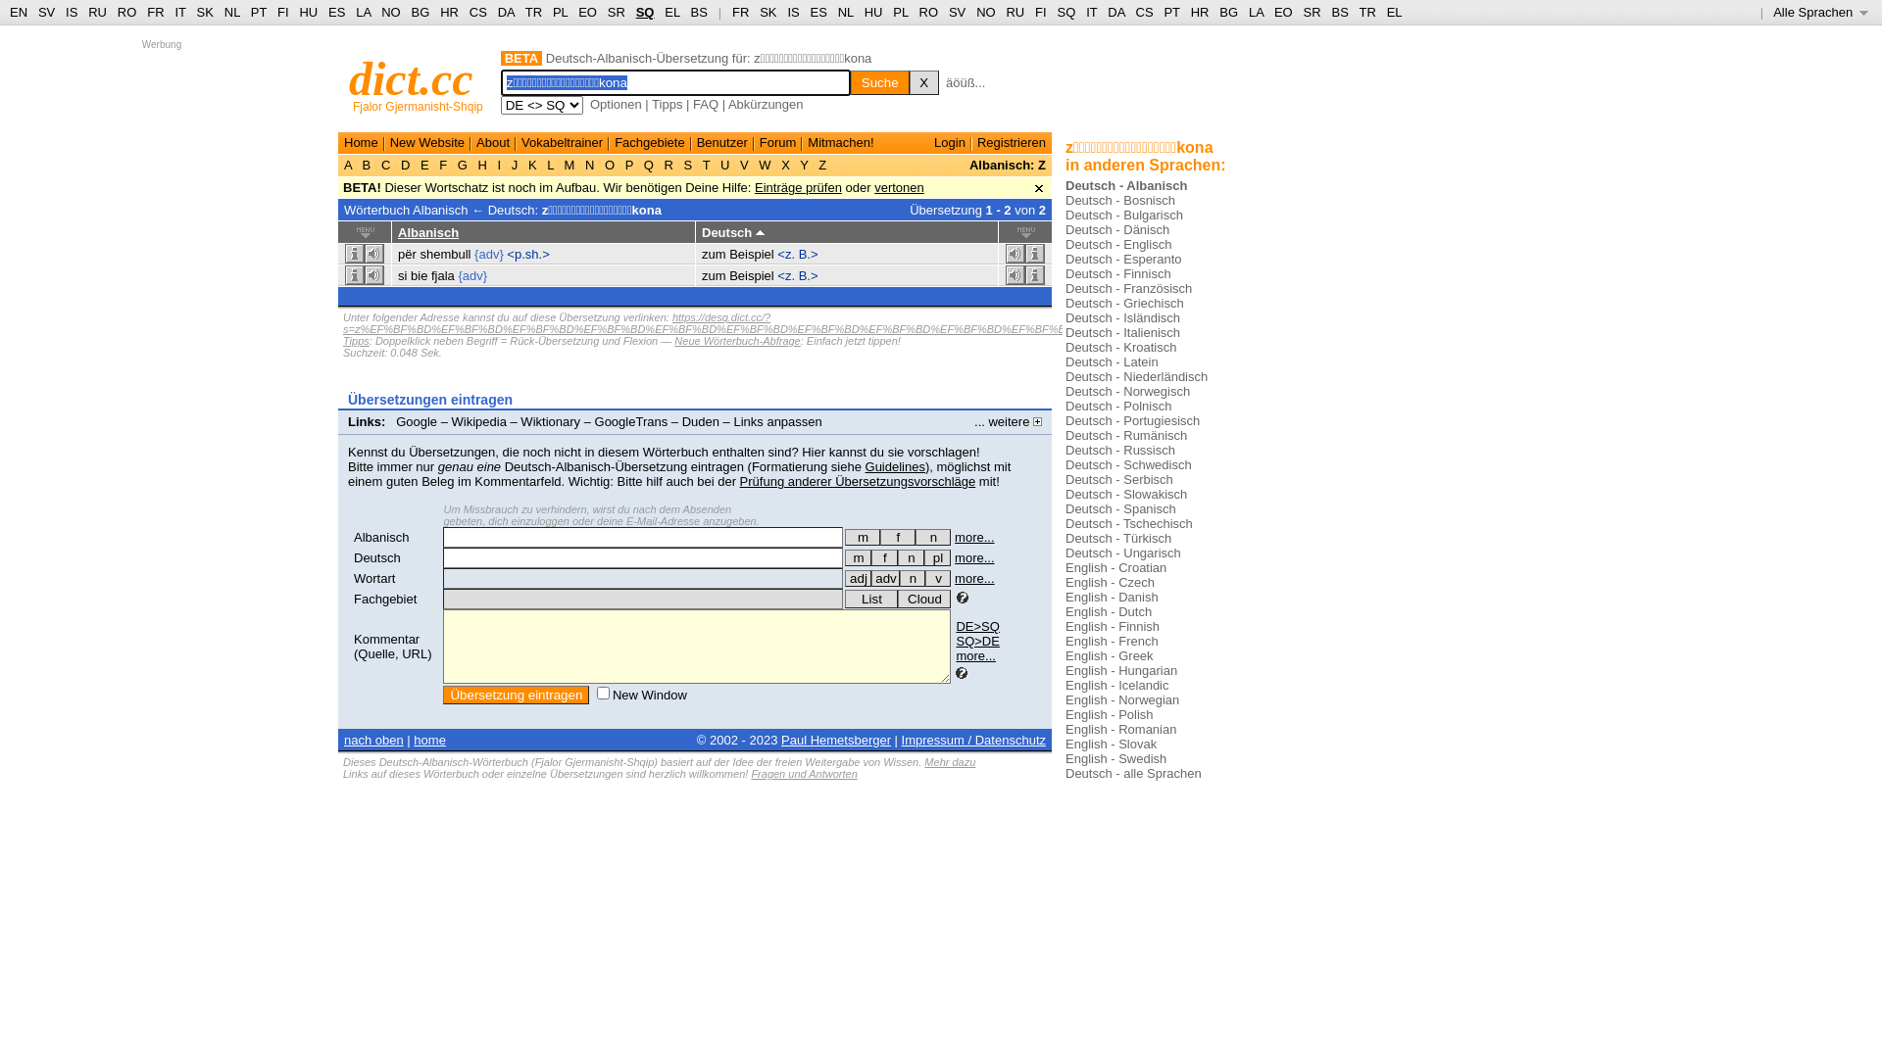 The image size is (1882, 1058). What do you see at coordinates (532, 165) in the screenshot?
I see `K` at bounding box center [532, 165].